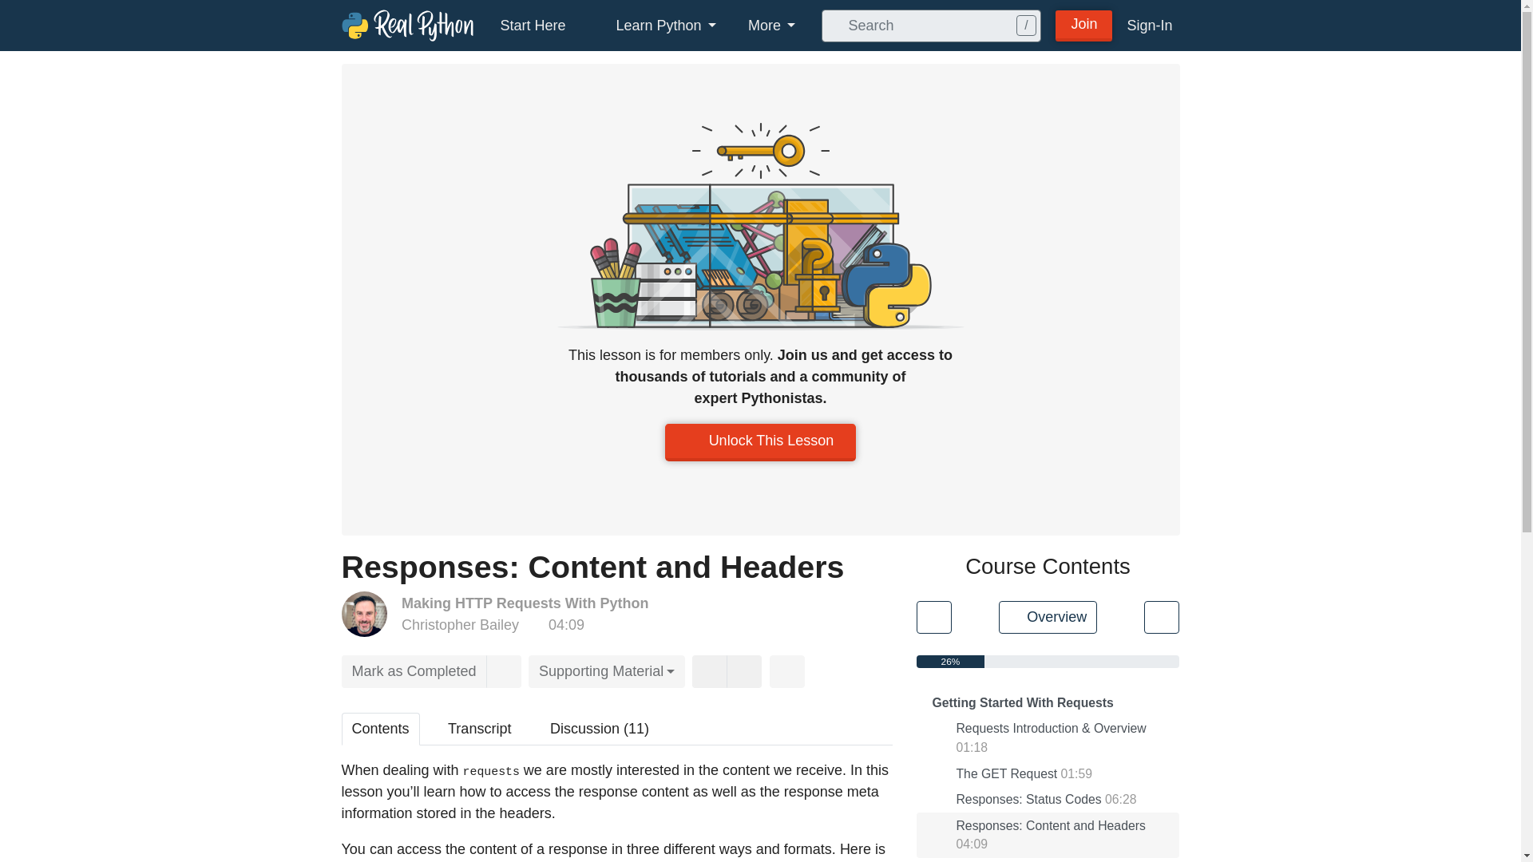 The width and height of the screenshot is (1533, 862). I want to click on More, so click(771, 25).